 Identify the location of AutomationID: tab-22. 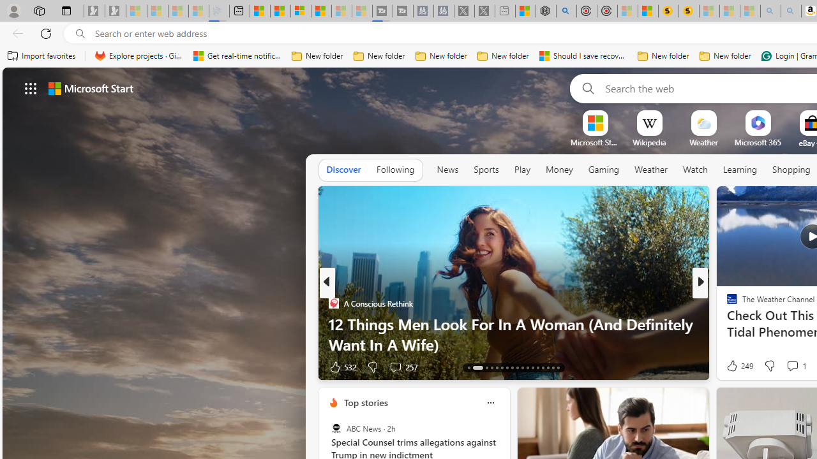
(522, 367).